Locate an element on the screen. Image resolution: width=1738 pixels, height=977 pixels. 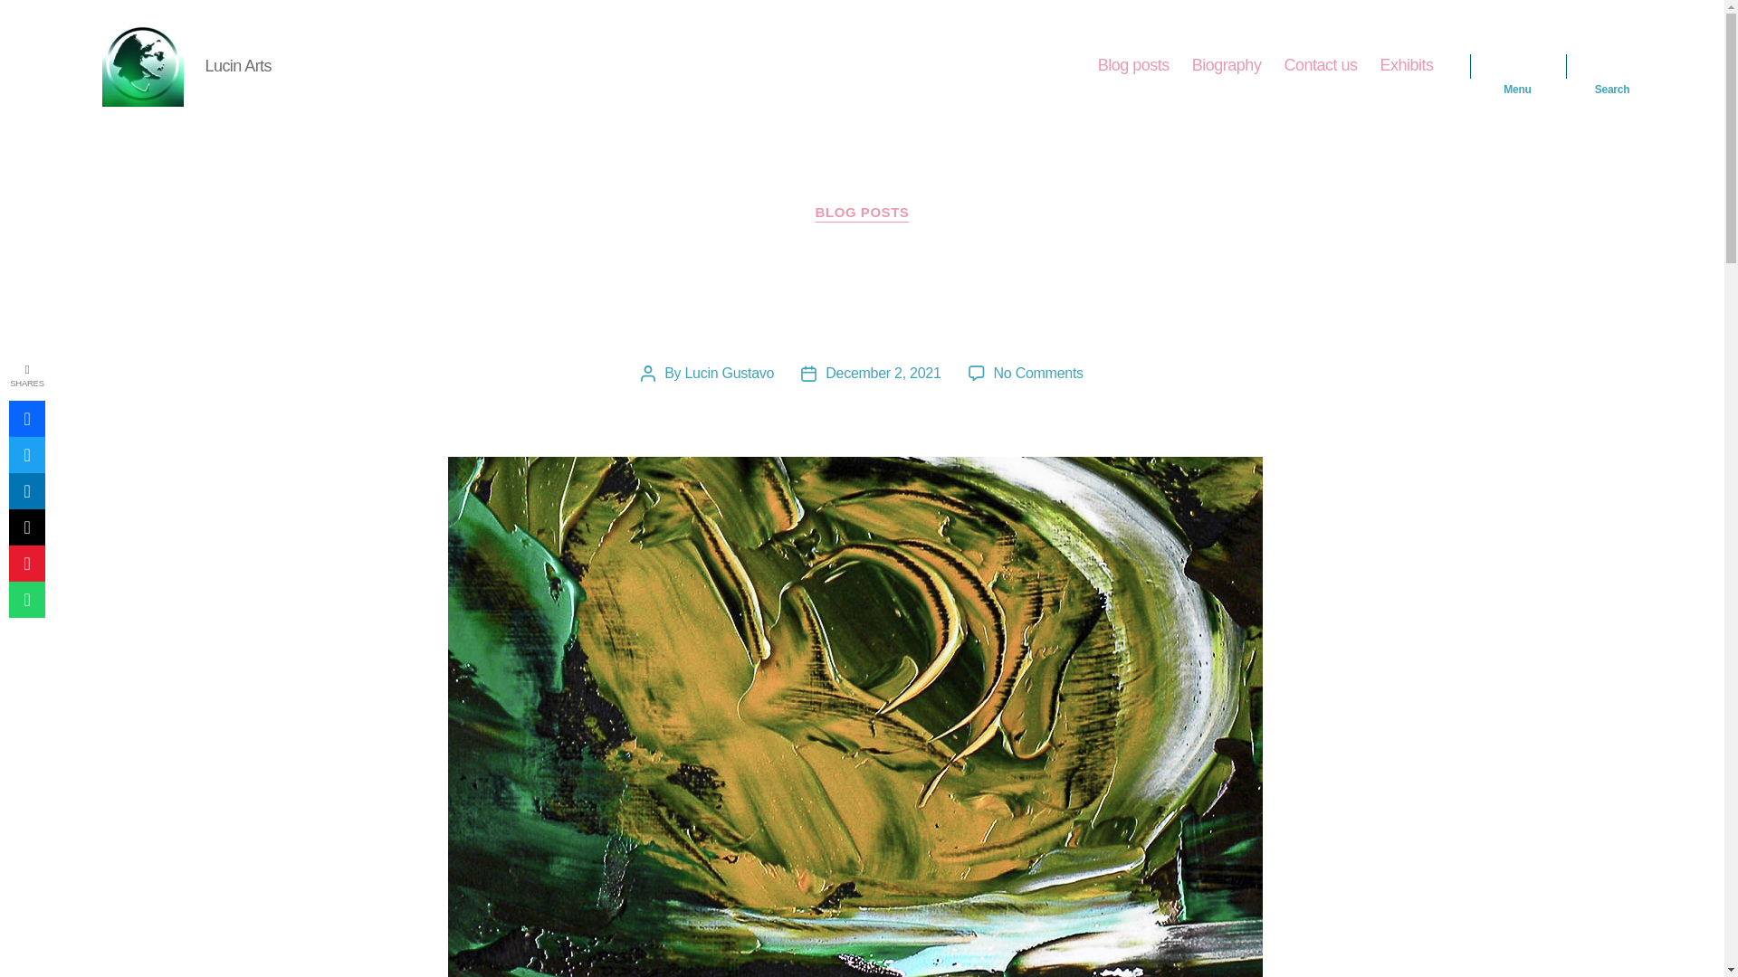
December 2, 2021 is located at coordinates (883, 373).